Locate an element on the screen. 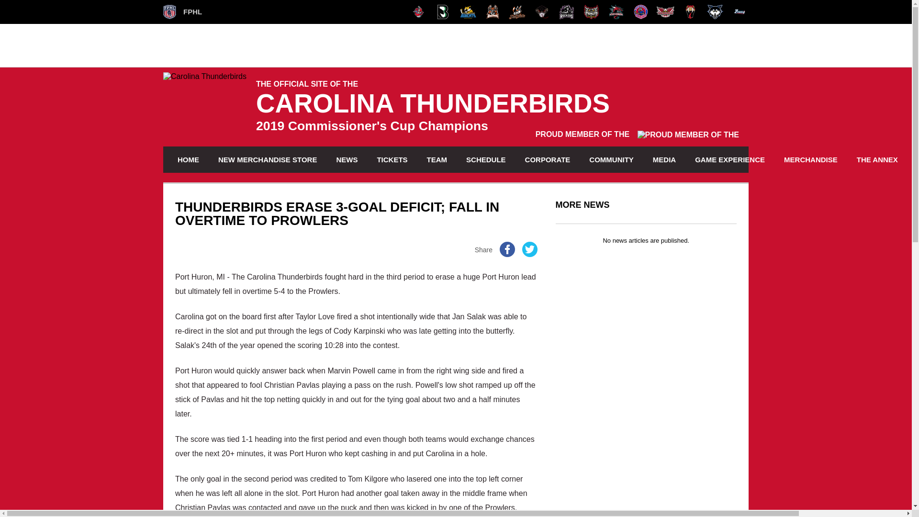 The height and width of the screenshot is (517, 919). NEW MERCHANDISE STORE is located at coordinates (268, 159).